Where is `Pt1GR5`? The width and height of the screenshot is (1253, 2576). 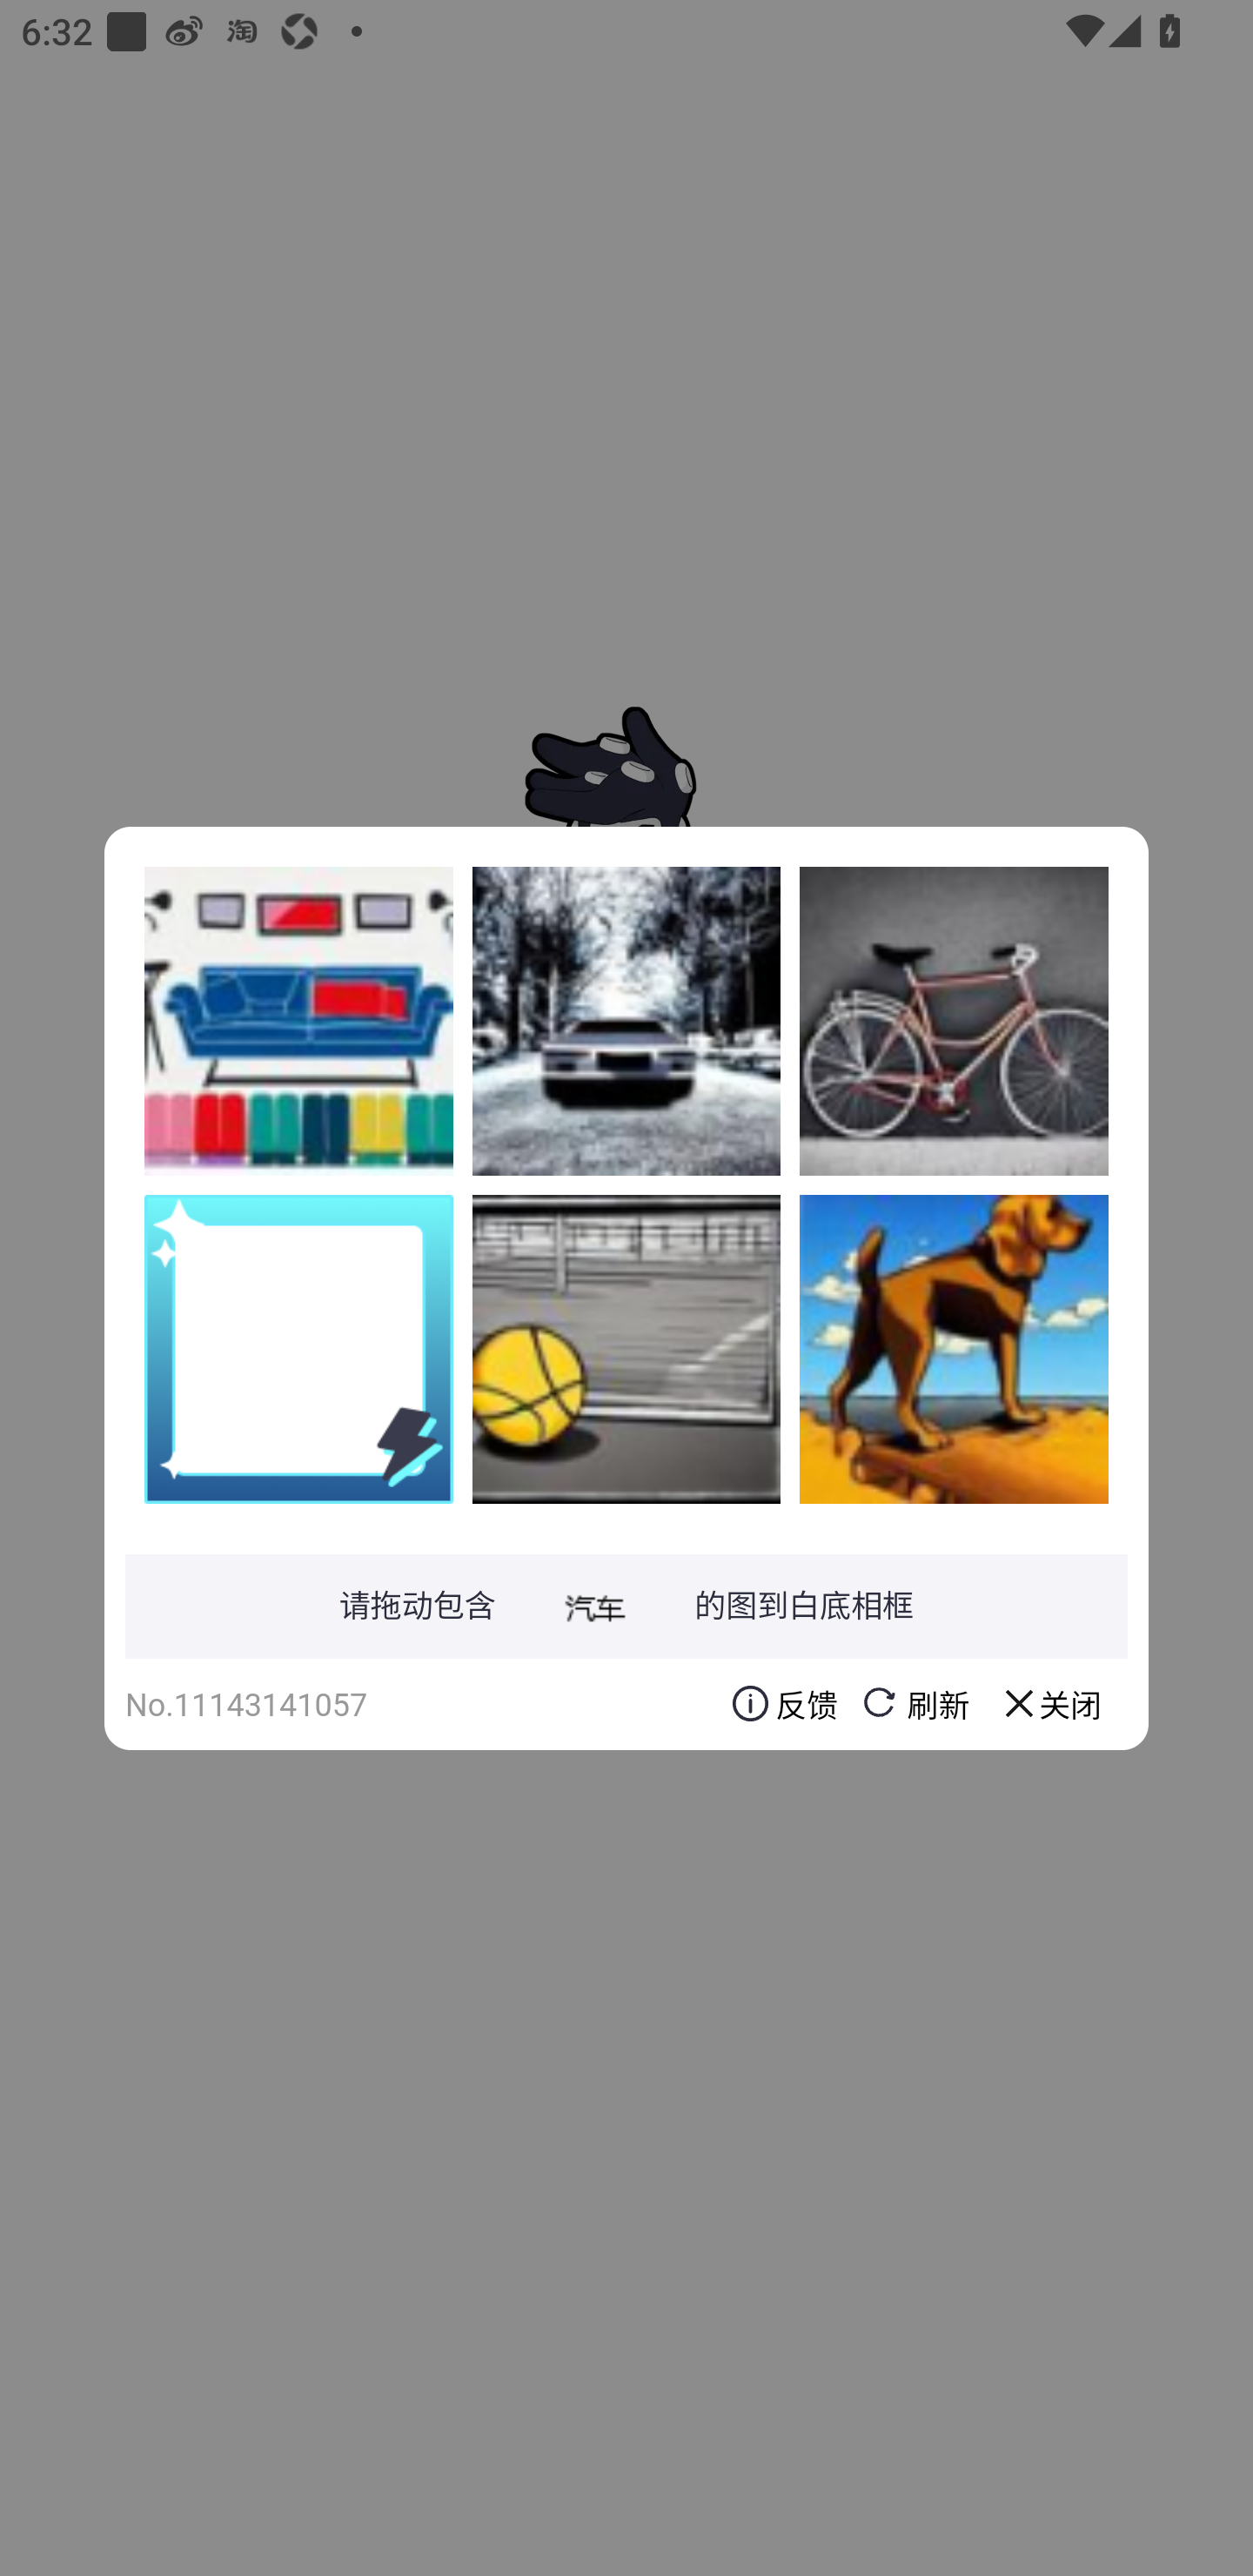
Pt1GR5 is located at coordinates (626, 1021).